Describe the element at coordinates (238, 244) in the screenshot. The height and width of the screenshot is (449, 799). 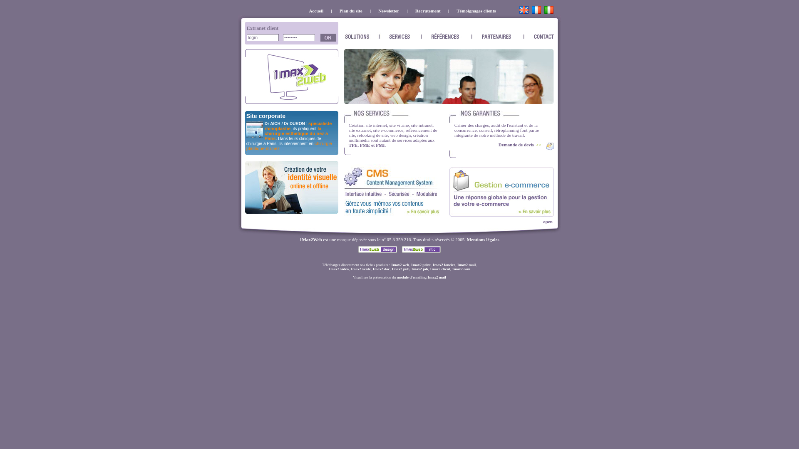
I see `Contact technique` at that location.